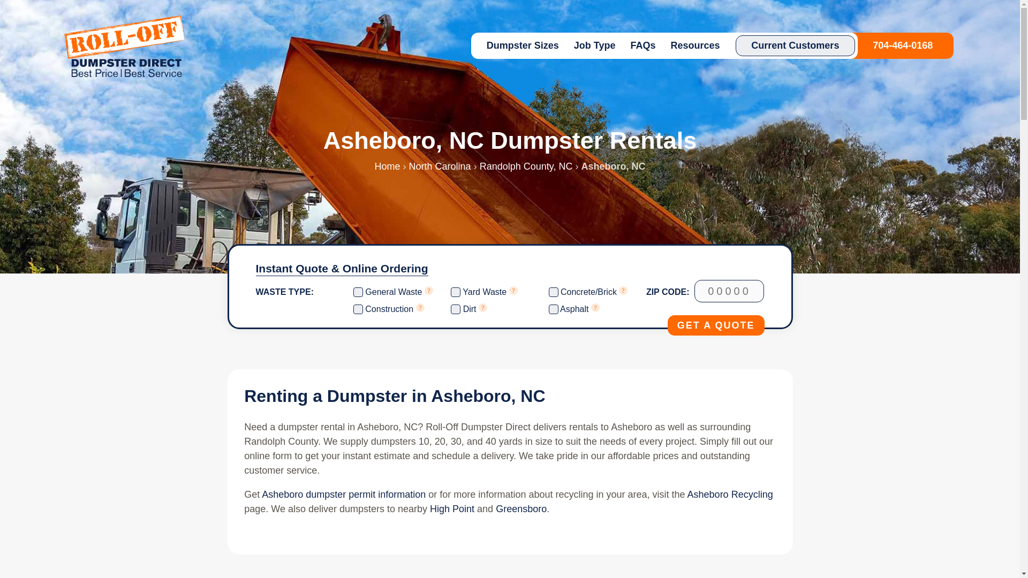  I want to click on Home, so click(388, 166).